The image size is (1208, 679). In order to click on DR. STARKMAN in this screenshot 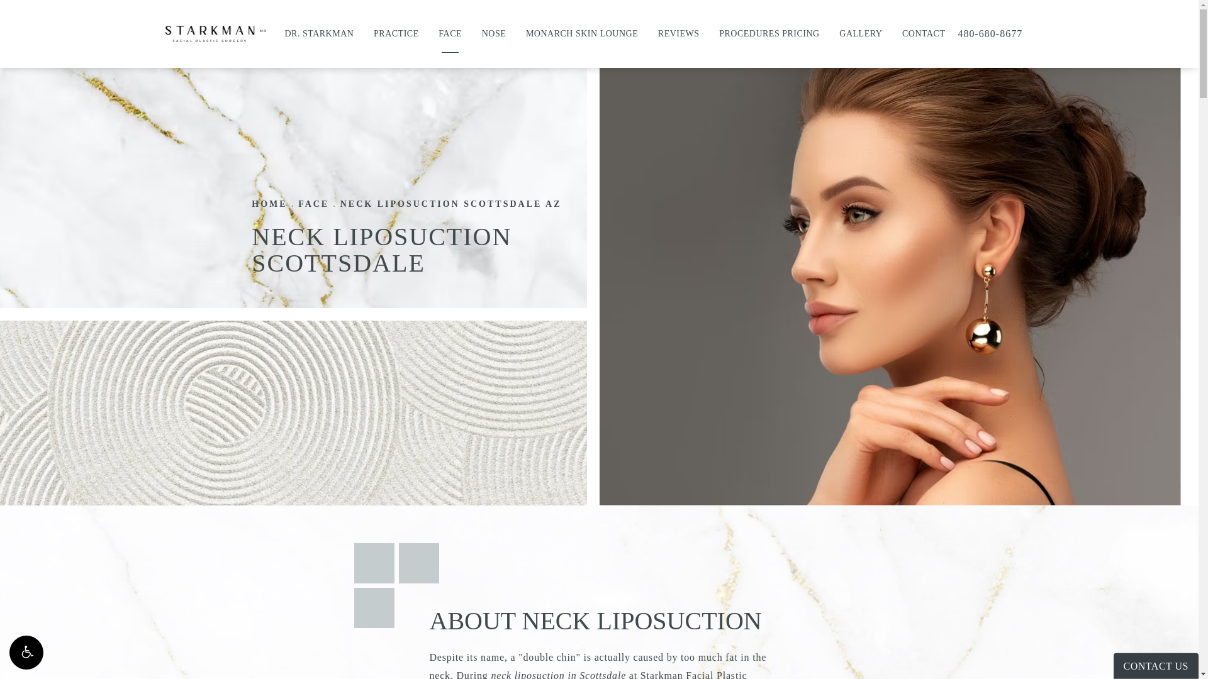, I will do `click(318, 34)`.